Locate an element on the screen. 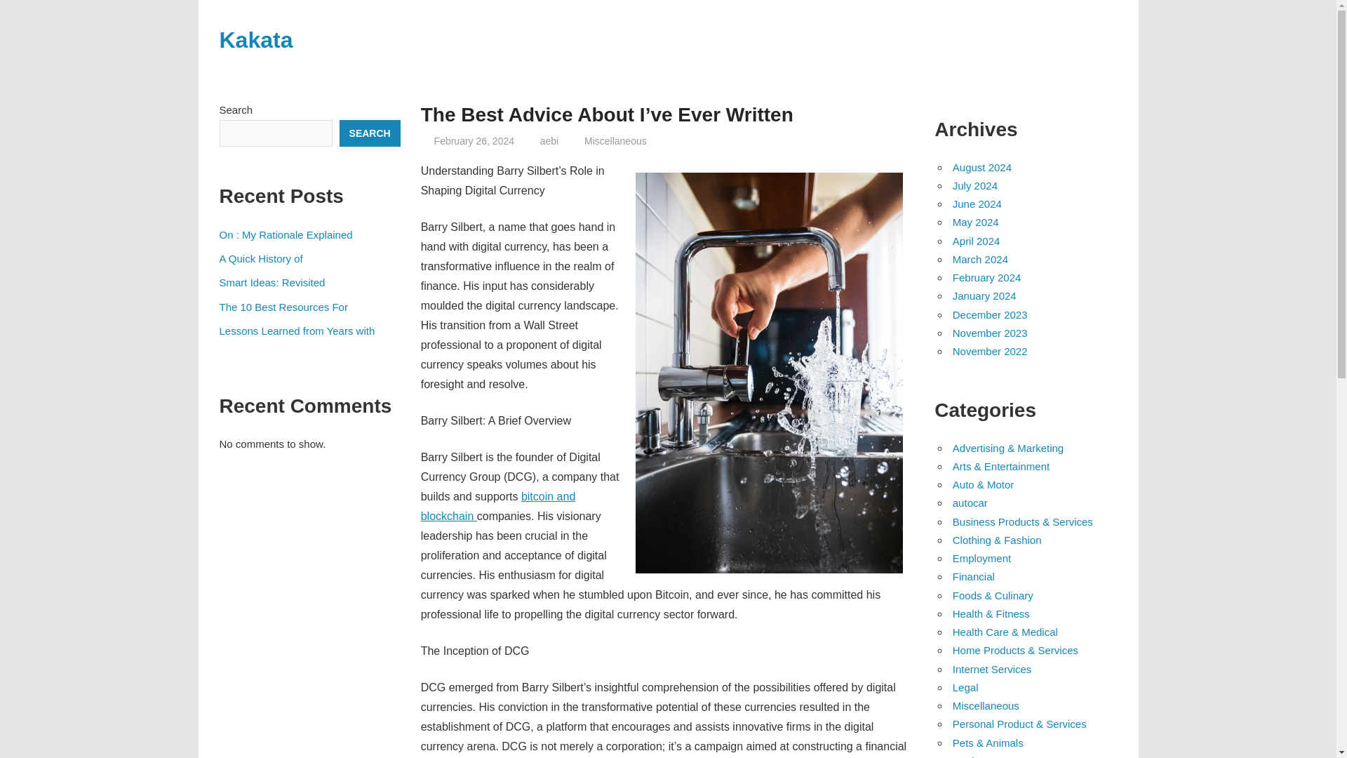  View all posts by aebi is located at coordinates (549, 141).